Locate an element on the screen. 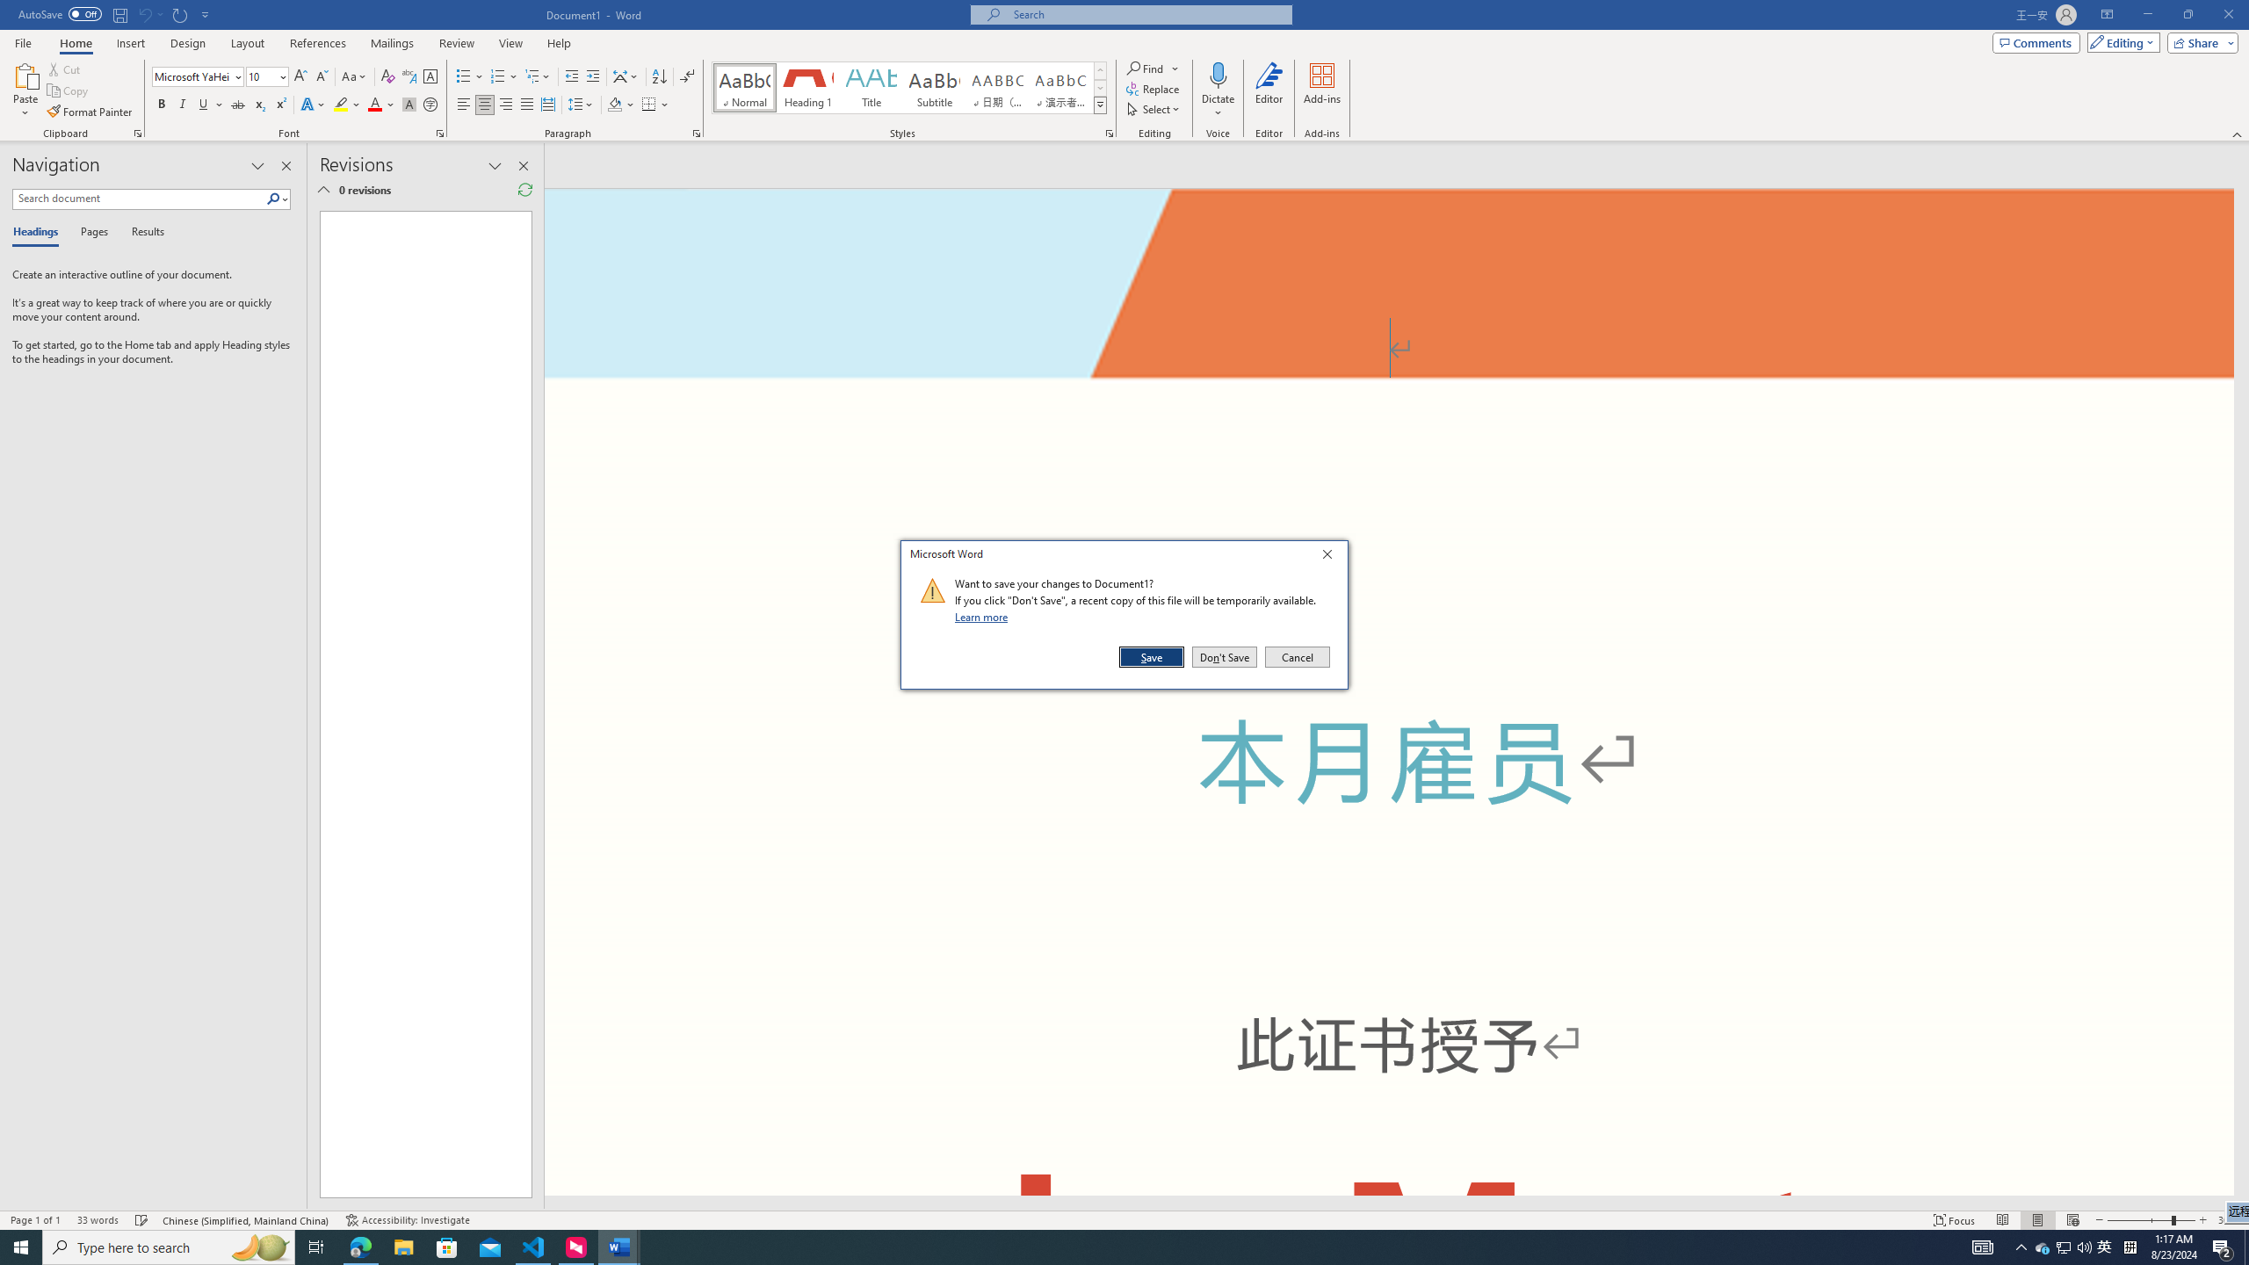  Font... is located at coordinates (441, 134).